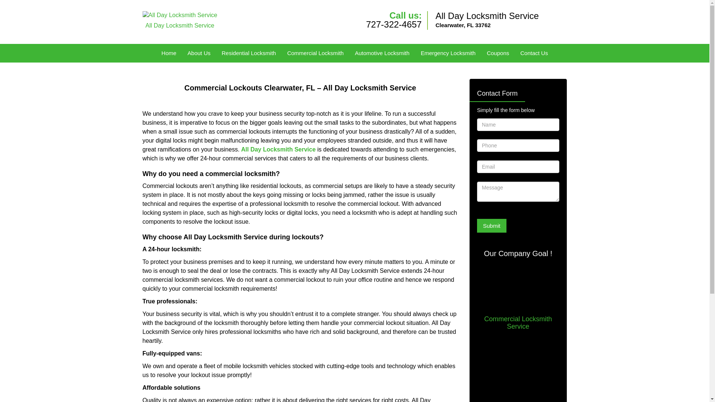  What do you see at coordinates (498, 53) in the screenshot?
I see `Coupons` at bounding box center [498, 53].